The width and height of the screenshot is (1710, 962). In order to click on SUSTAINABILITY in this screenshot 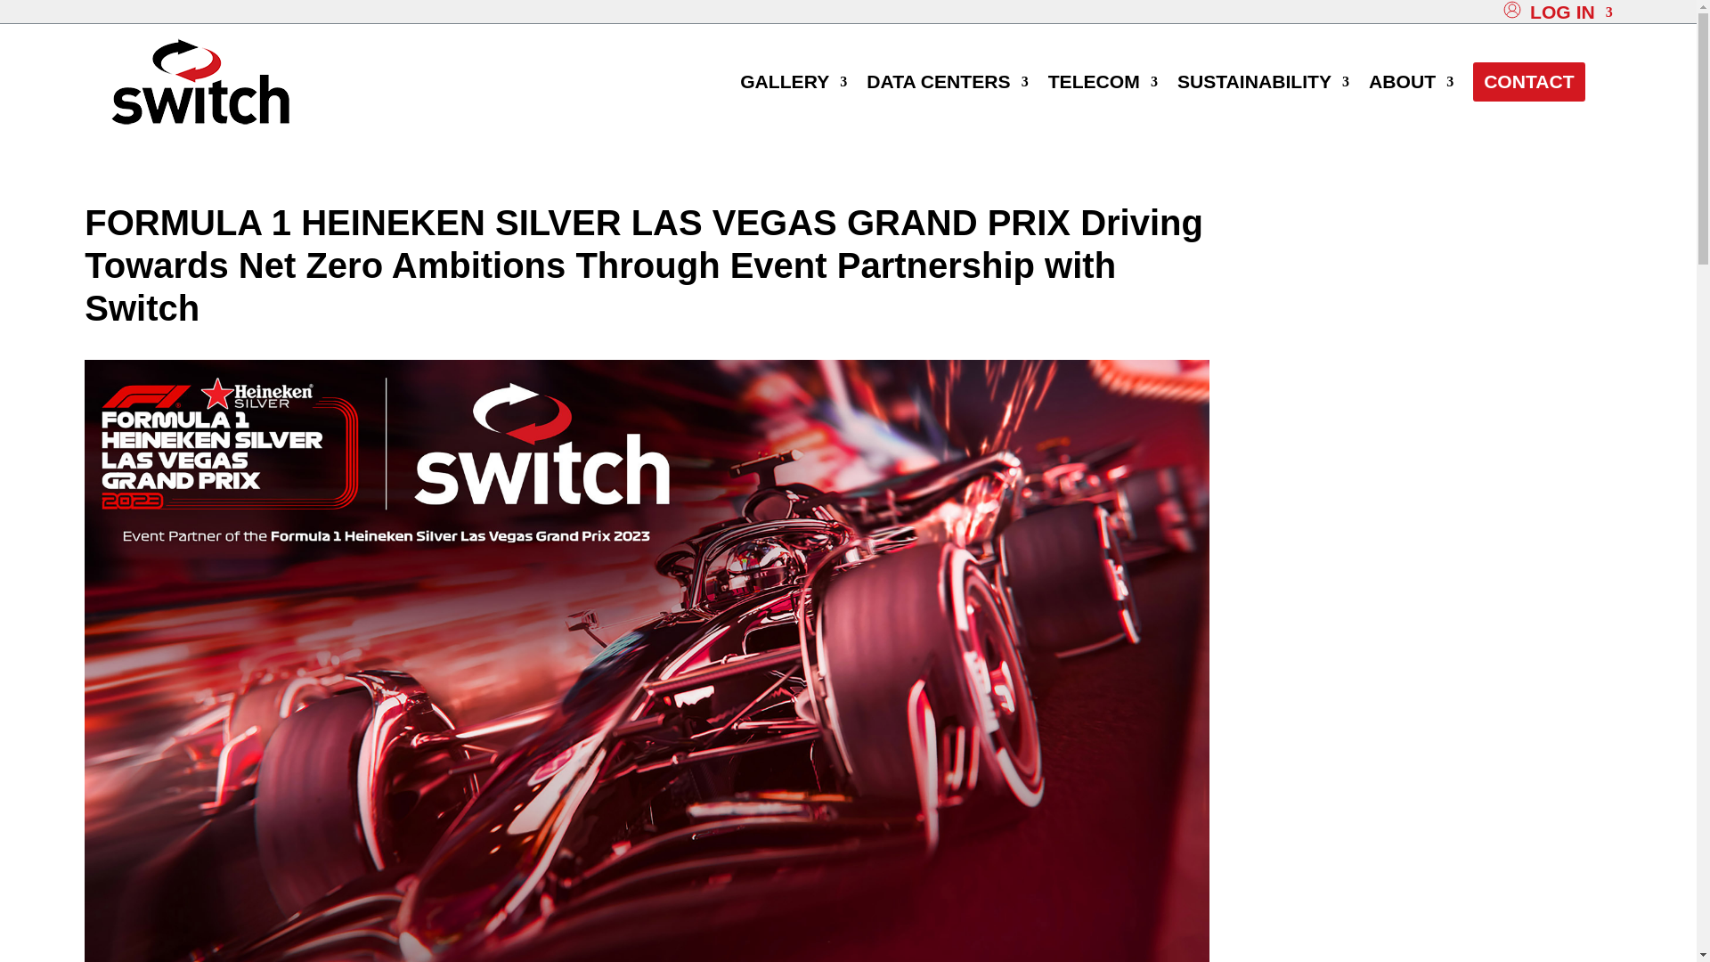, I will do `click(1263, 82)`.